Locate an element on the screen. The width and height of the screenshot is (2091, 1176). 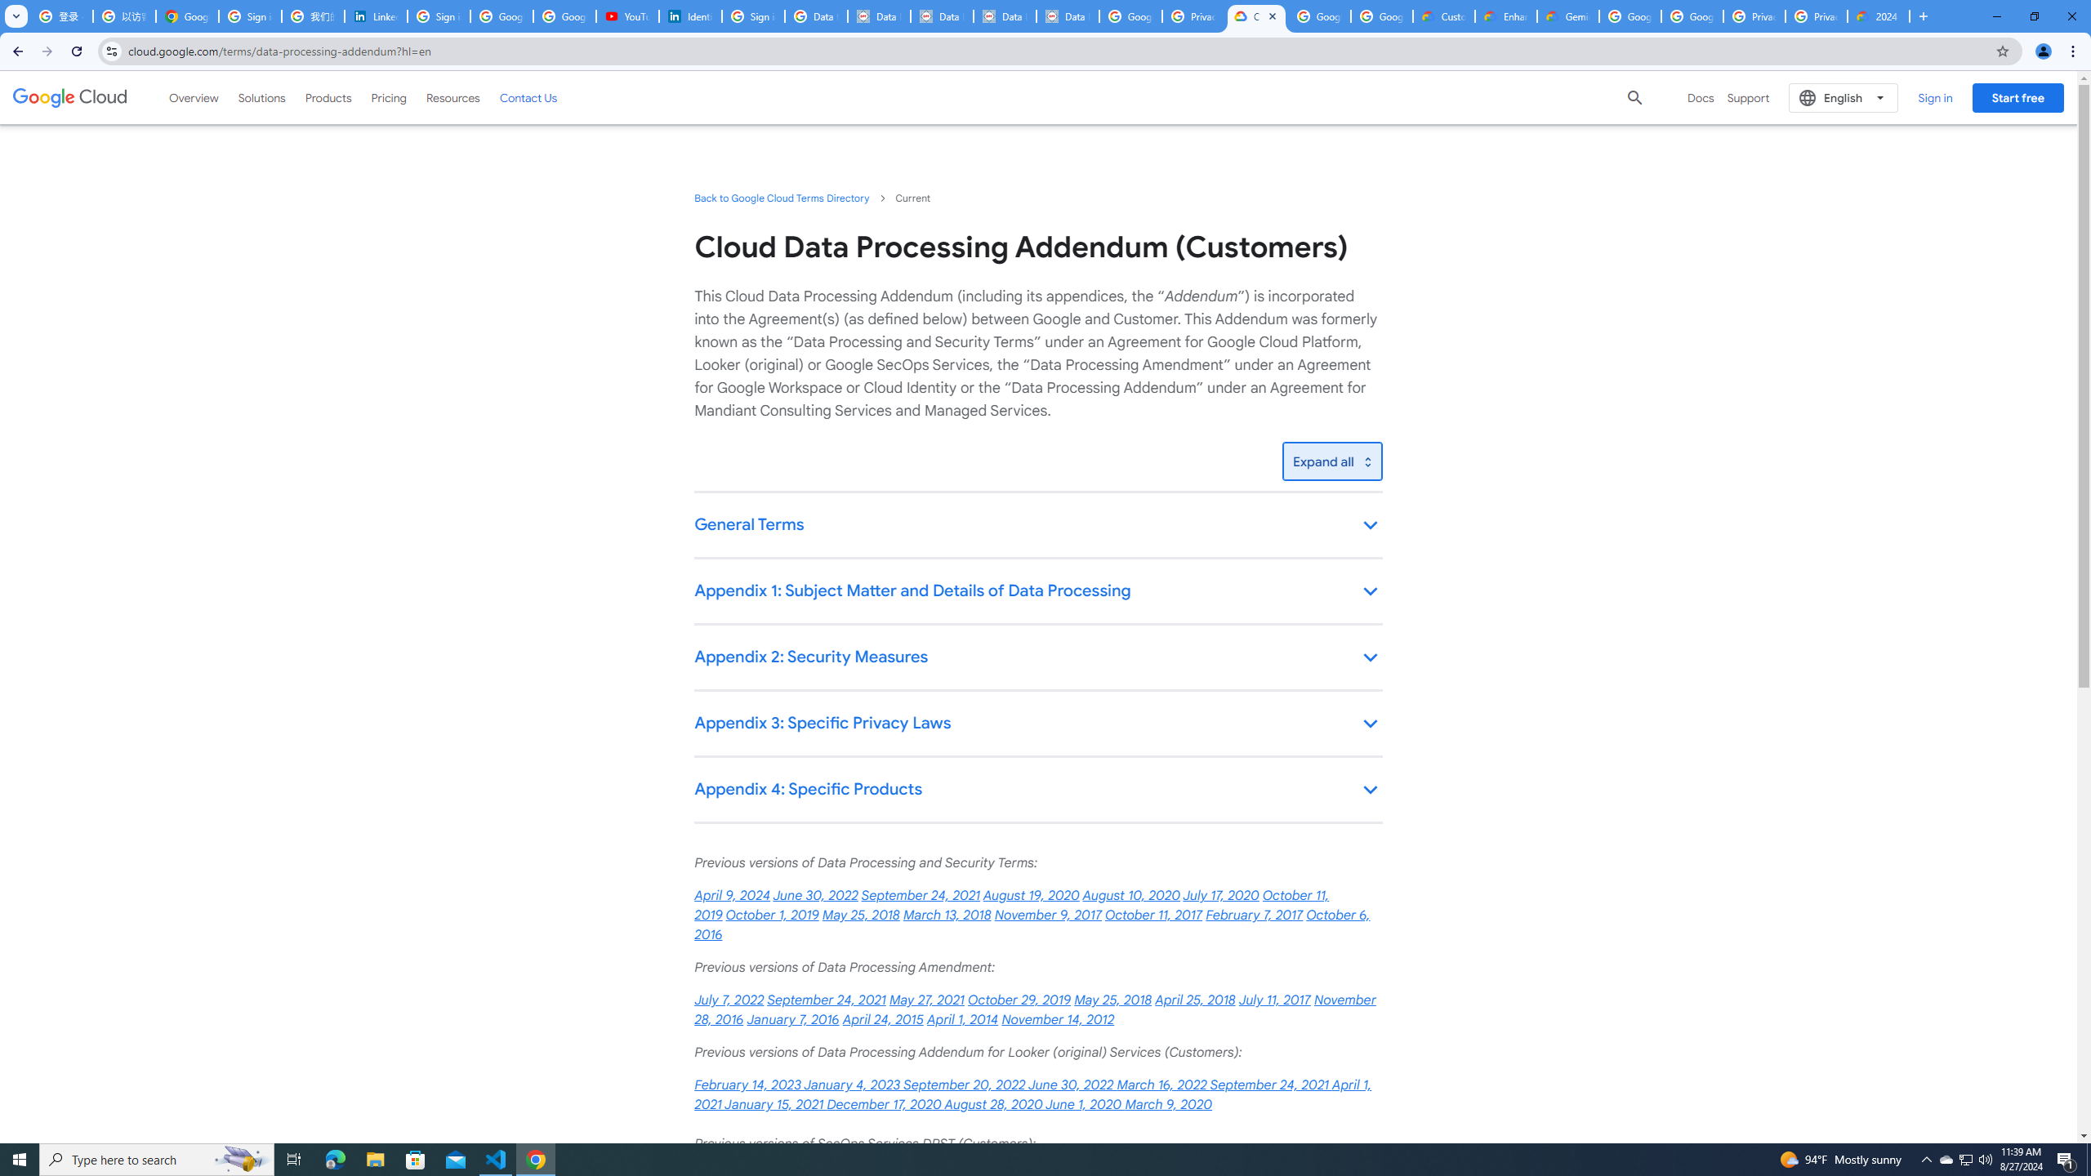
July 11, 2017 is located at coordinates (1274, 1000).